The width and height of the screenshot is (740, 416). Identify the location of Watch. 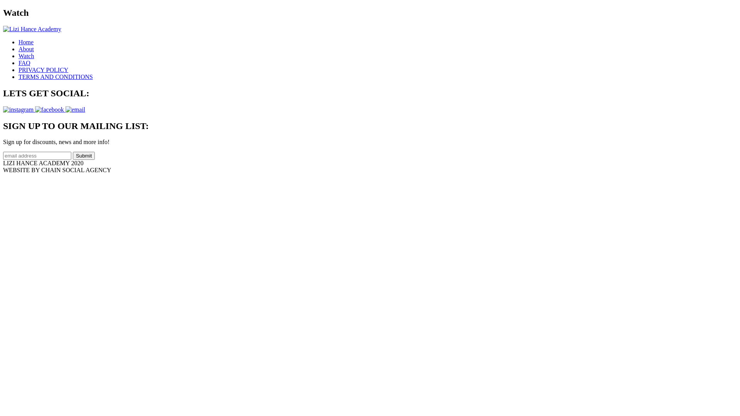
(26, 56).